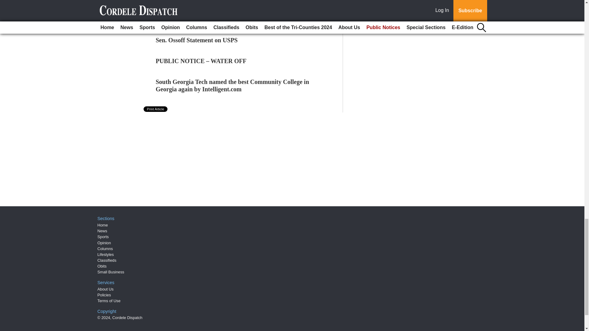 This screenshot has width=589, height=331. Describe the element at coordinates (103, 237) in the screenshot. I see `Sports` at that location.